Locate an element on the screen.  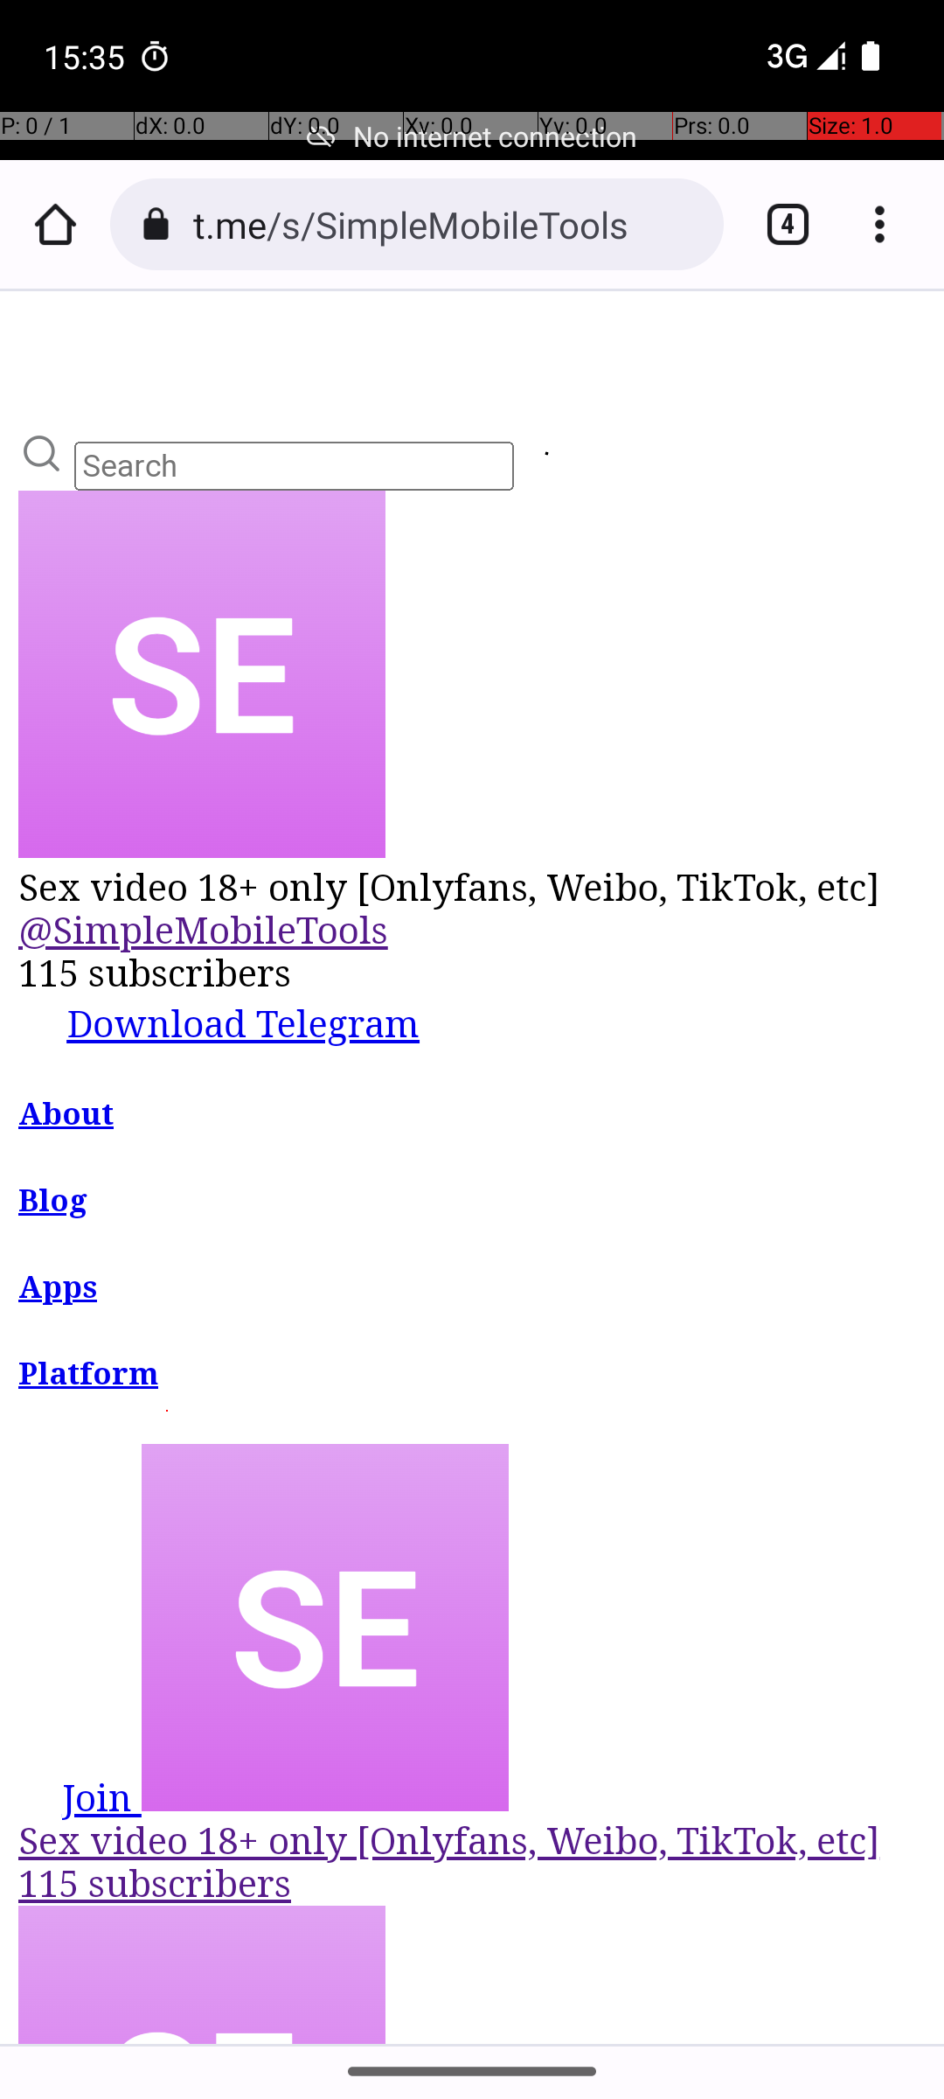
Blog is located at coordinates (54, 1201).